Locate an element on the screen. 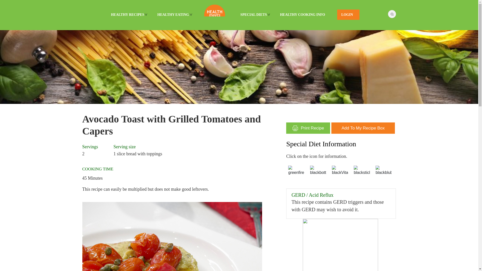  HEALTHY EATING is located at coordinates (173, 15).